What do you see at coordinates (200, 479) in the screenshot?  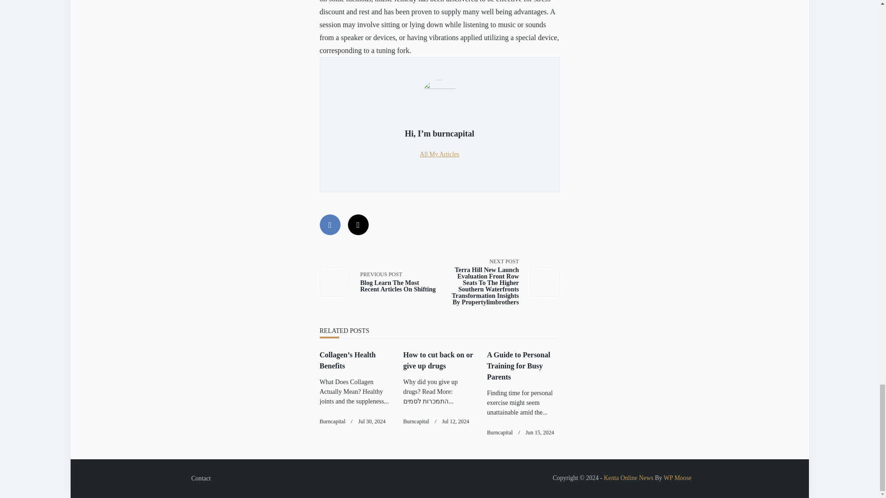 I see `Contact` at bounding box center [200, 479].